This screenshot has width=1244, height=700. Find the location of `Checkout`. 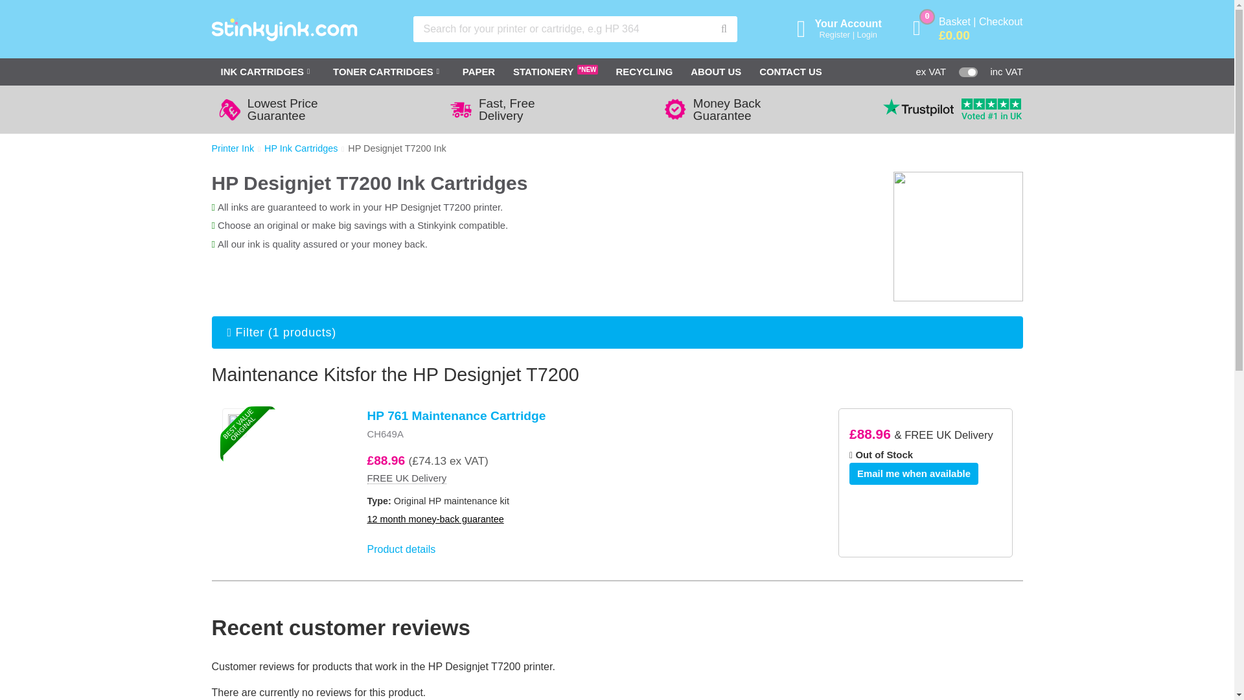

Checkout is located at coordinates (1000, 21).